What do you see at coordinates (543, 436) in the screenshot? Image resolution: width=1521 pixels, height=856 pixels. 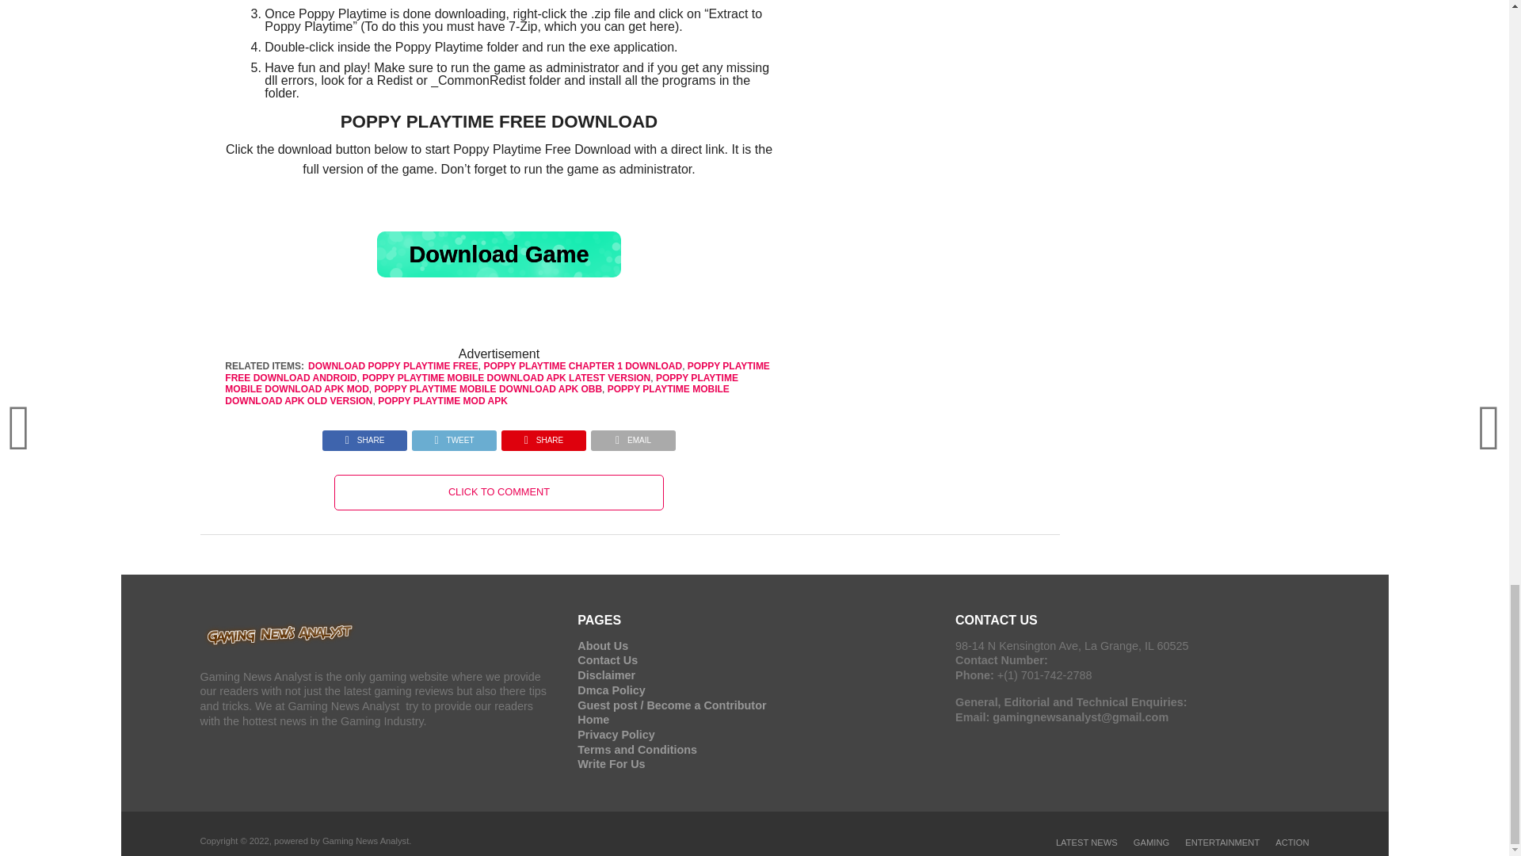 I see `SHARE` at bounding box center [543, 436].